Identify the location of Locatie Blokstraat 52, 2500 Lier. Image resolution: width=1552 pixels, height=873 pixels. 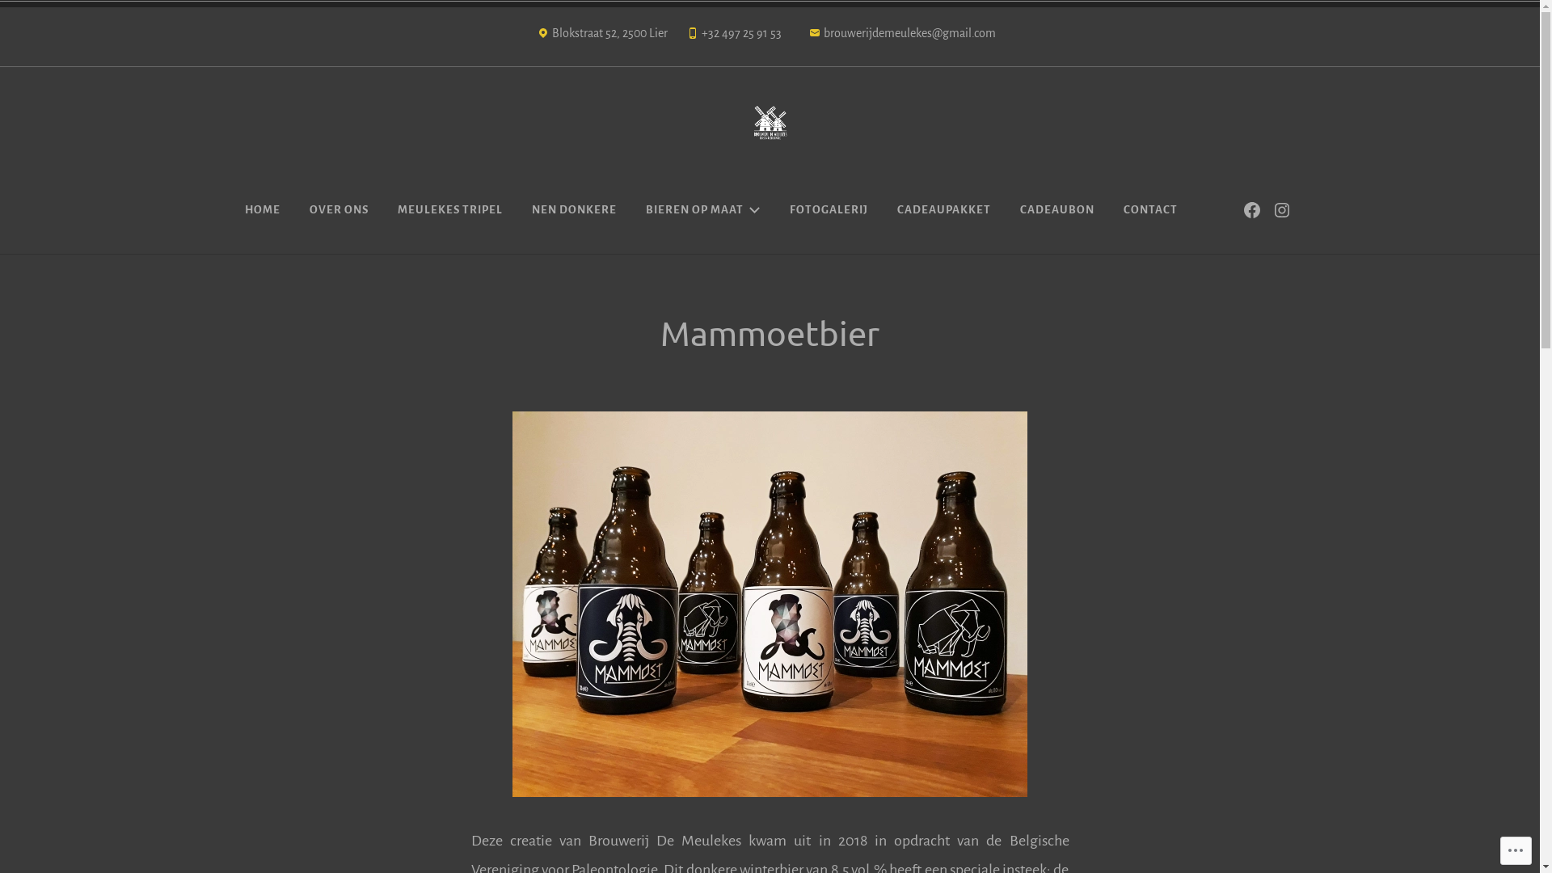
(602, 37).